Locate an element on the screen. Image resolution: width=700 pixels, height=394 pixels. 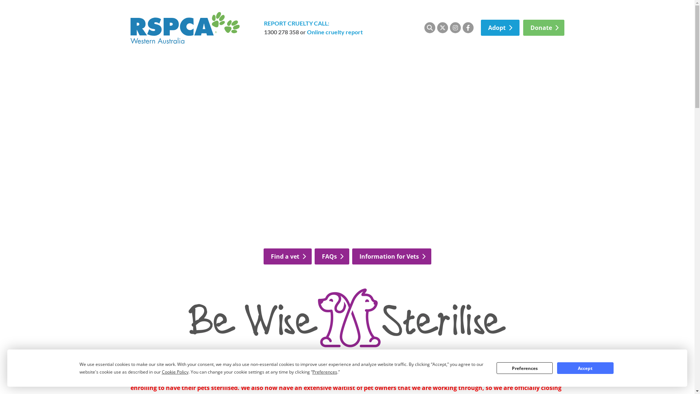
Donate is located at coordinates (543, 28).